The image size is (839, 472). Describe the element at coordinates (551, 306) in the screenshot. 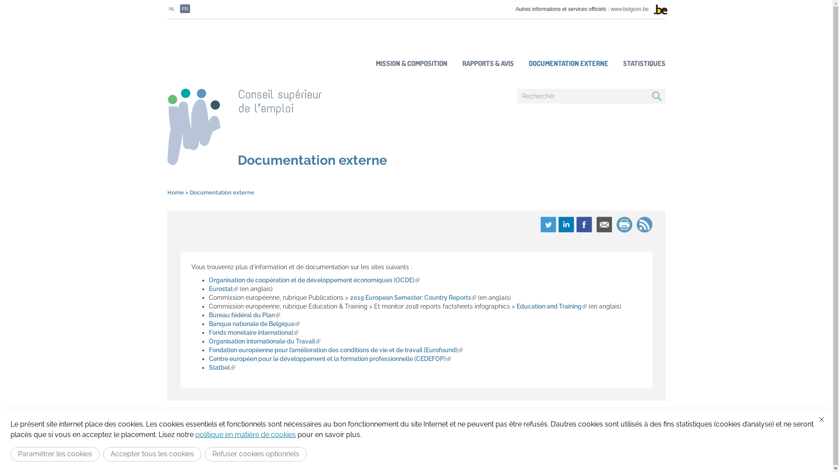

I see `Education and Training
(link is external)` at that location.